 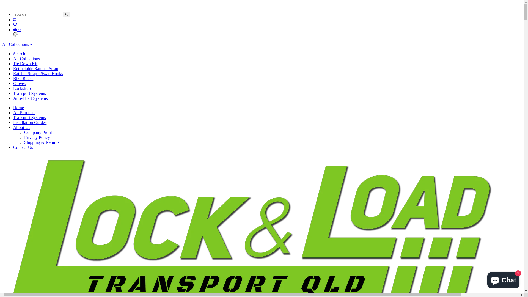 What do you see at coordinates (30, 123) in the screenshot?
I see `Installation Guides` at bounding box center [30, 123].